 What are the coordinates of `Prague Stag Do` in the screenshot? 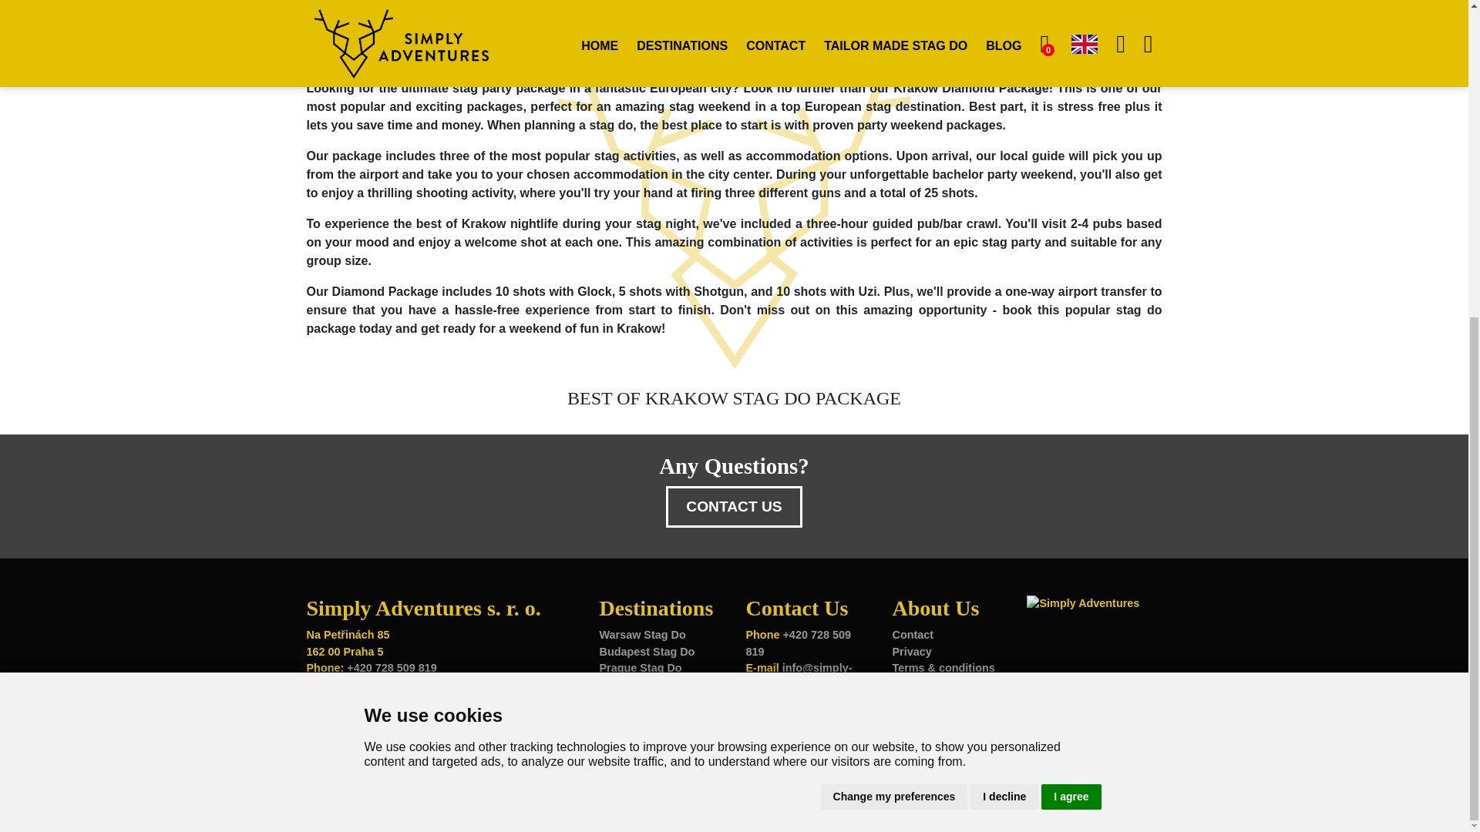 It's located at (640, 667).